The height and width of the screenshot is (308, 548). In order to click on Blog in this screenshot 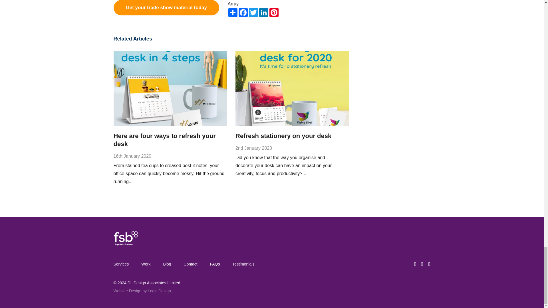, I will do `click(167, 264)`.